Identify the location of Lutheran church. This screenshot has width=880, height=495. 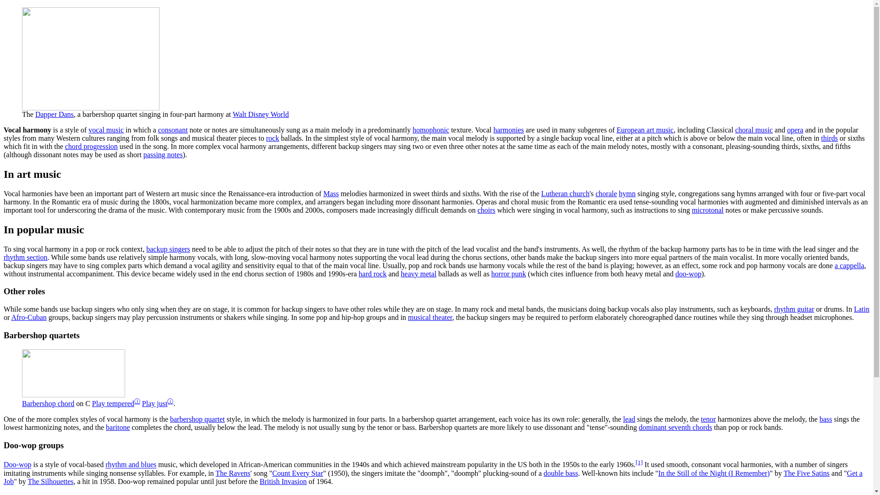
(565, 193).